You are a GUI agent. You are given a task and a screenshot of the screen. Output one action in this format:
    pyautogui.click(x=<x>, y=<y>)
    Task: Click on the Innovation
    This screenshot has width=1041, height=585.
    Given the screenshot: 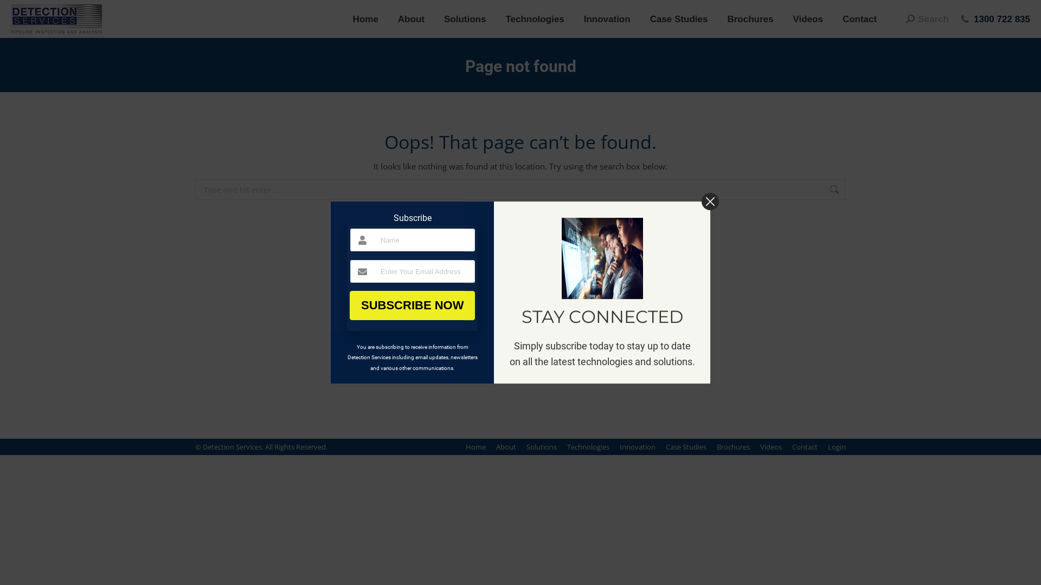 What is the action you would take?
    pyautogui.click(x=607, y=18)
    